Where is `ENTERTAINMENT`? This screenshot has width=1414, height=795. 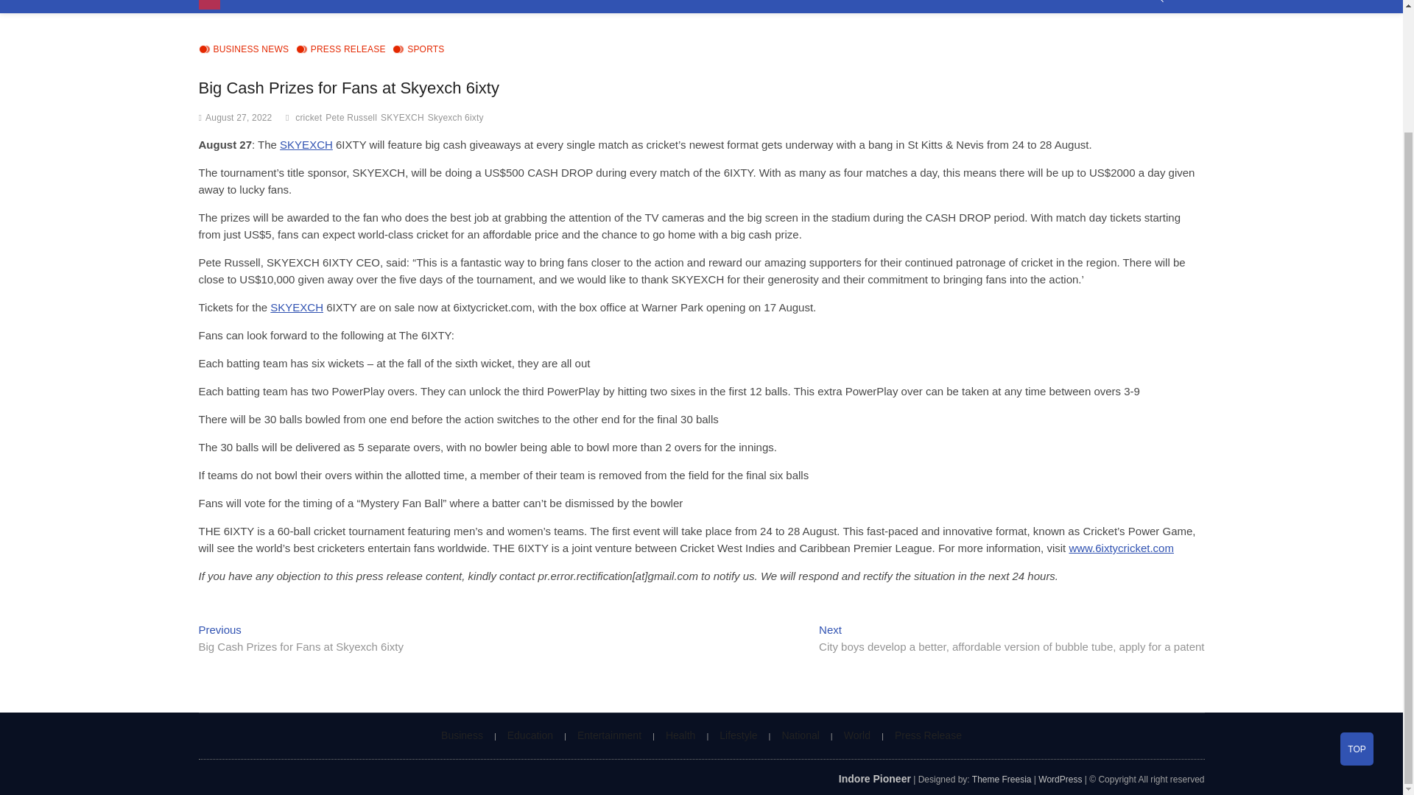
ENTERTAINMENT is located at coordinates (423, 7).